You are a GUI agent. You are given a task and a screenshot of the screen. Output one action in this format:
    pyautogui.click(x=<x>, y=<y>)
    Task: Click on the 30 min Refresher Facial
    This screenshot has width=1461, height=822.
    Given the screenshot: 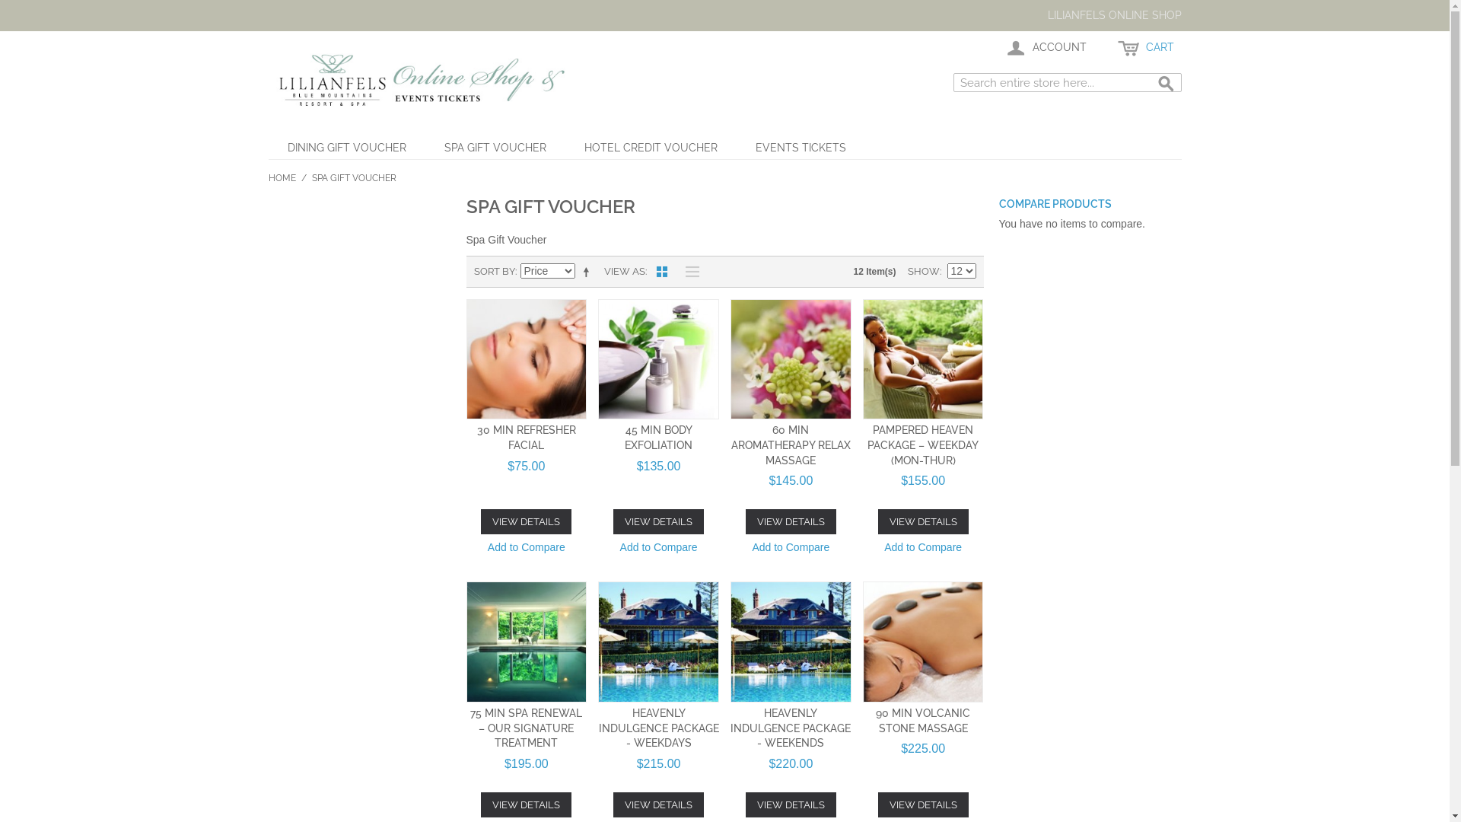 What is the action you would take?
    pyautogui.click(x=527, y=359)
    